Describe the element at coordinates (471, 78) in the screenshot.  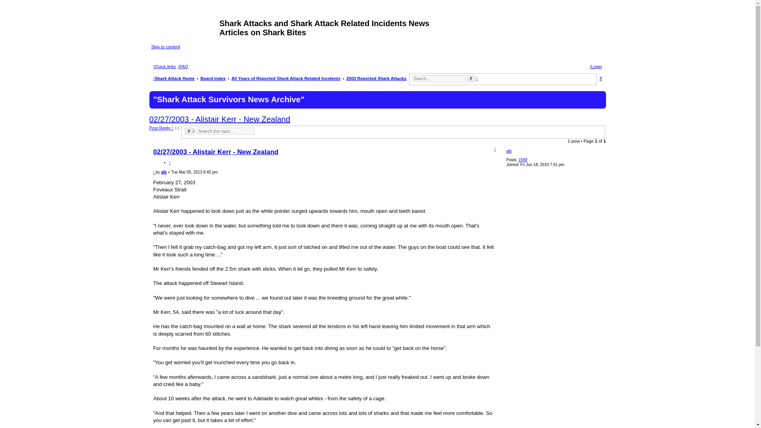
I see `Search` at that location.